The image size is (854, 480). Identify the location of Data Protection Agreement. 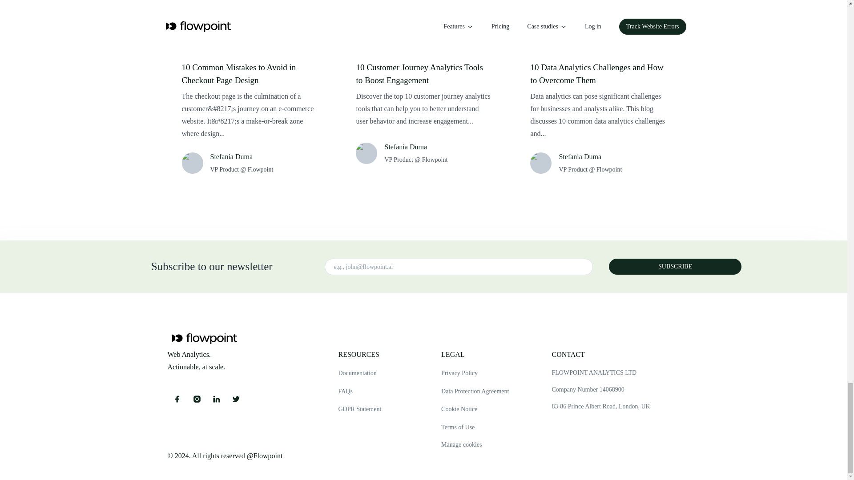
(475, 392).